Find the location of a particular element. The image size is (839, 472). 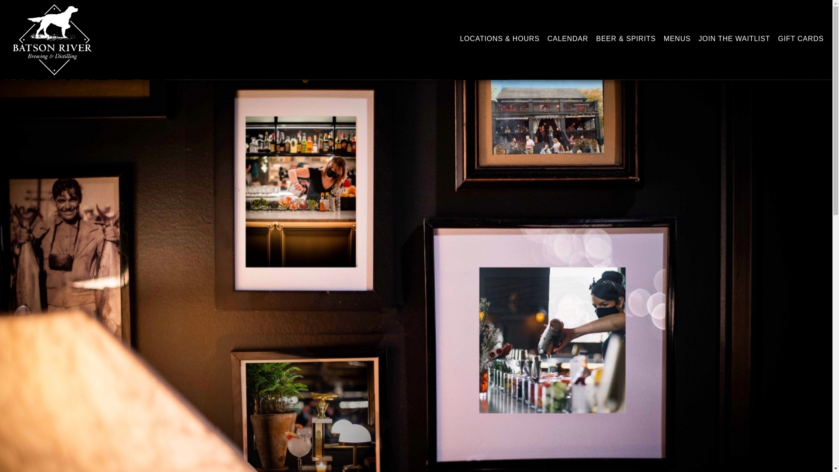

JOIN THE WAITLIST is located at coordinates (734, 38).